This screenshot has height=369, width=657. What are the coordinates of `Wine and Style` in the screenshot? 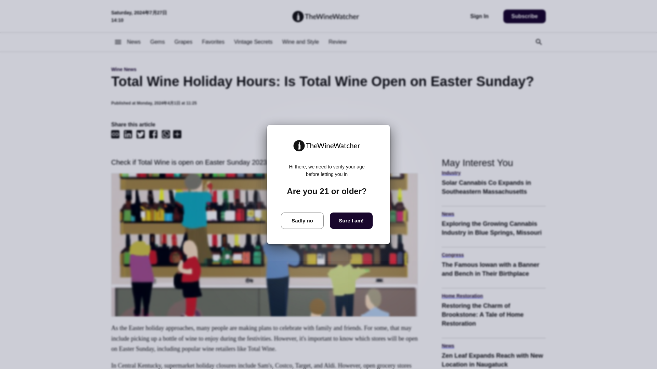 It's located at (300, 42).